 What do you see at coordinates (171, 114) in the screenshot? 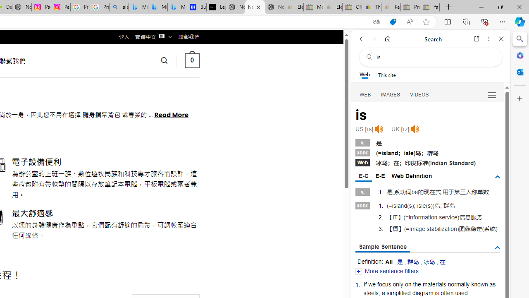
I see `Read More` at bounding box center [171, 114].